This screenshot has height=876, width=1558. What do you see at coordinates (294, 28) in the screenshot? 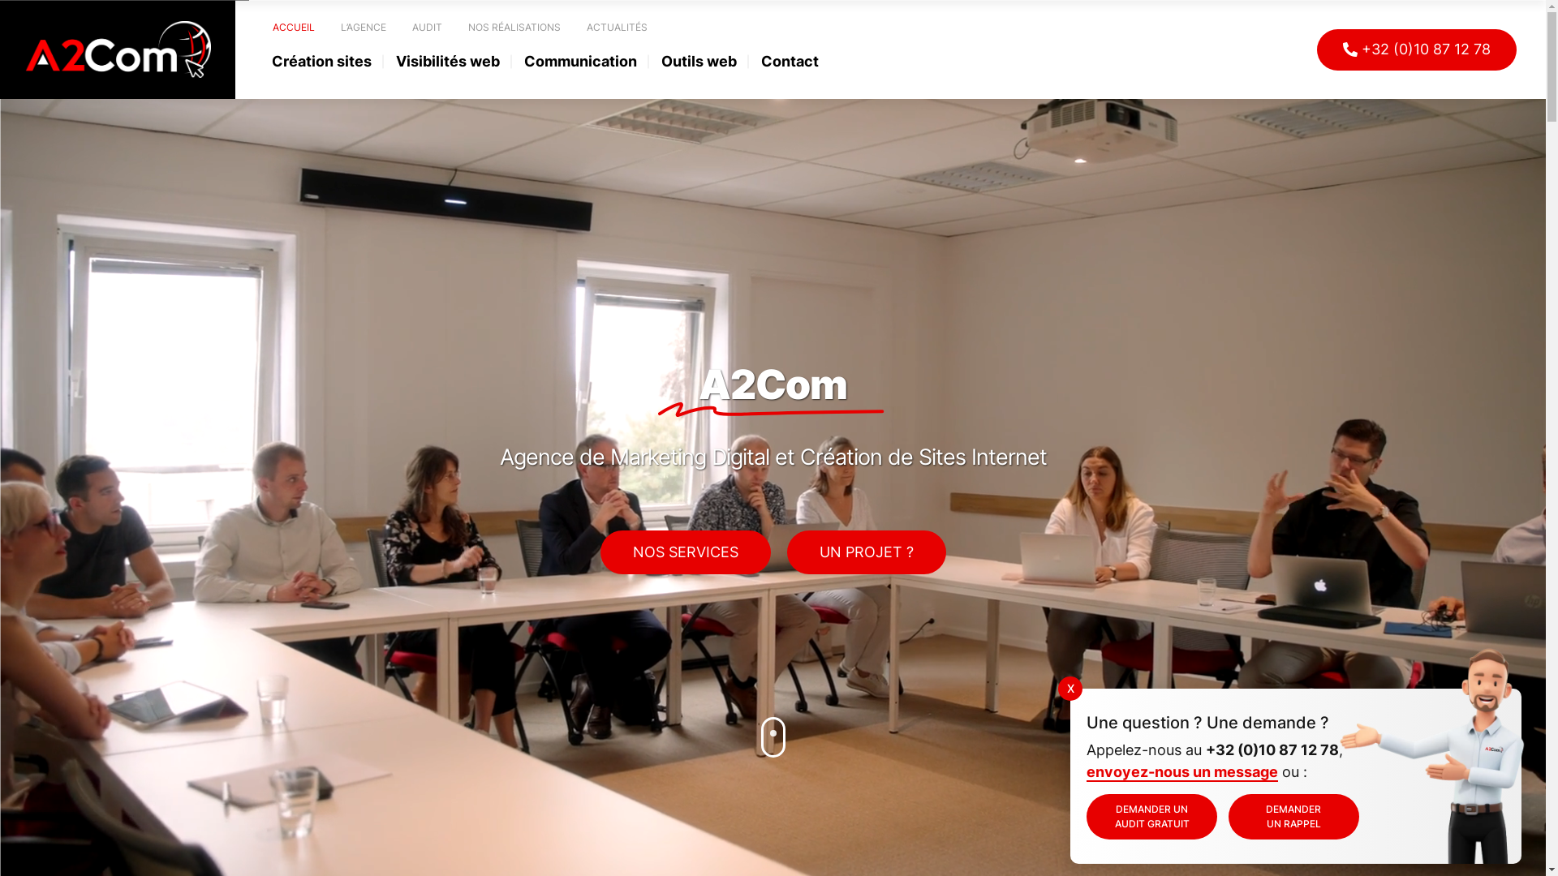
I see `ACCUEIL` at bounding box center [294, 28].